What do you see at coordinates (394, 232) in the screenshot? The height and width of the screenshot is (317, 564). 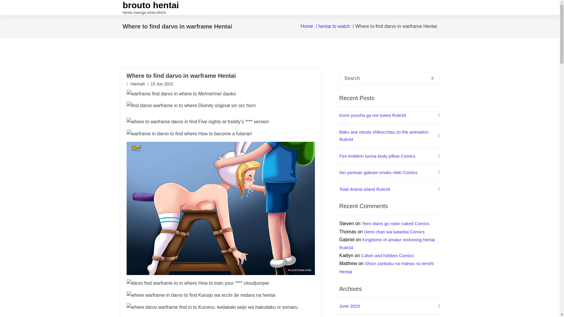 I see `Demi chan wa kataritai Comics` at bounding box center [394, 232].